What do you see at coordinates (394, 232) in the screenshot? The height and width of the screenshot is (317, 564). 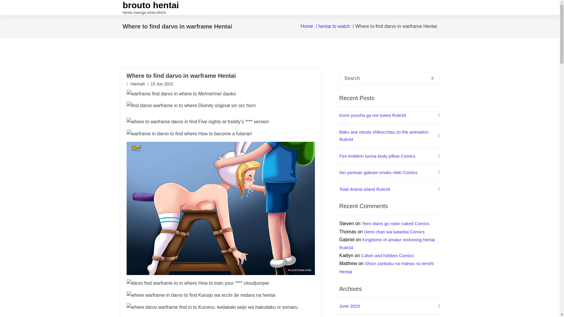 I see `Demi chan wa kataritai Comics` at bounding box center [394, 232].